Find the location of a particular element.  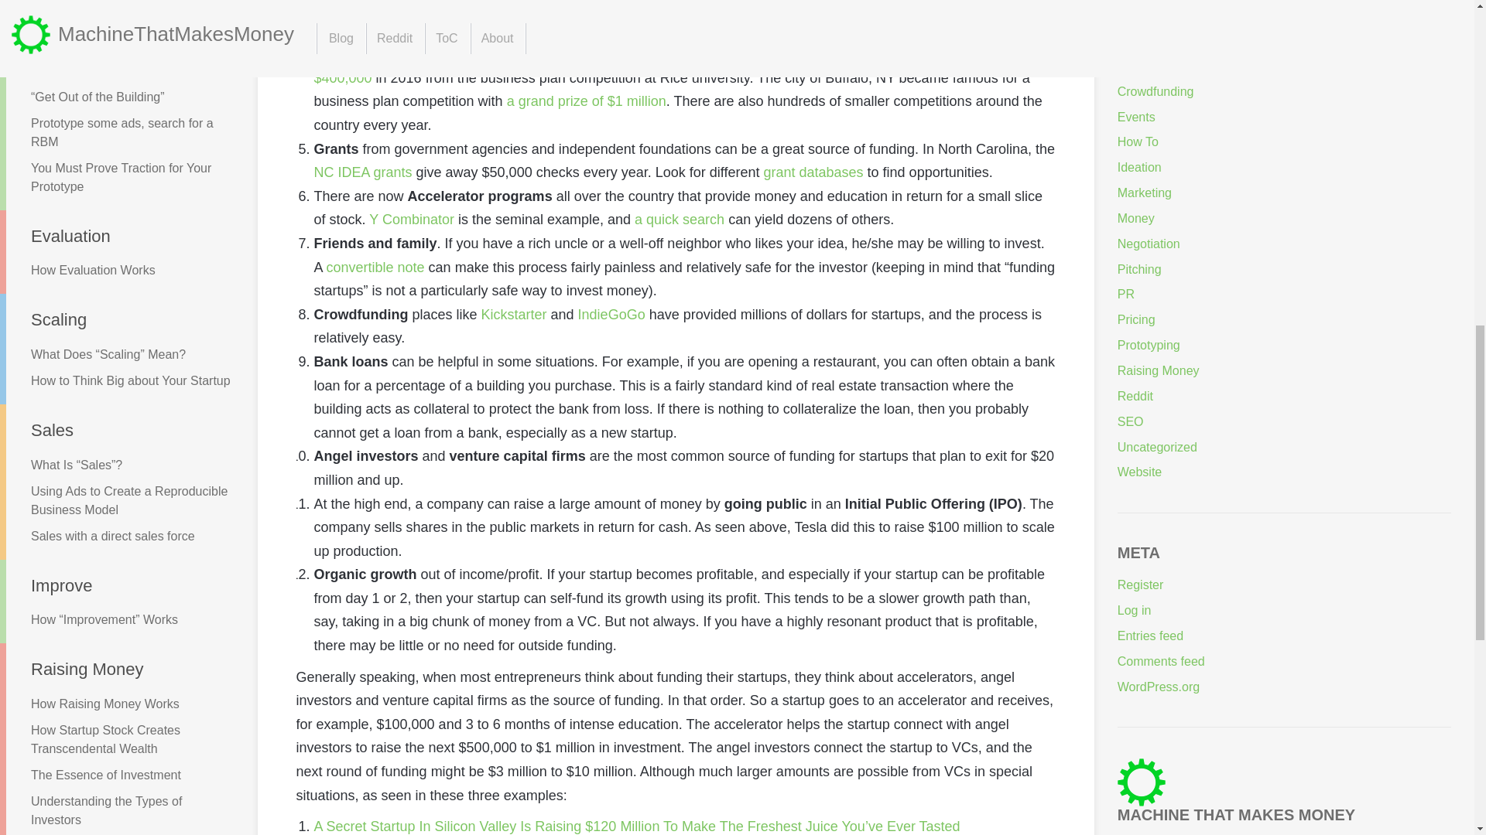

Sales with a direct sales force is located at coordinates (118, 537).